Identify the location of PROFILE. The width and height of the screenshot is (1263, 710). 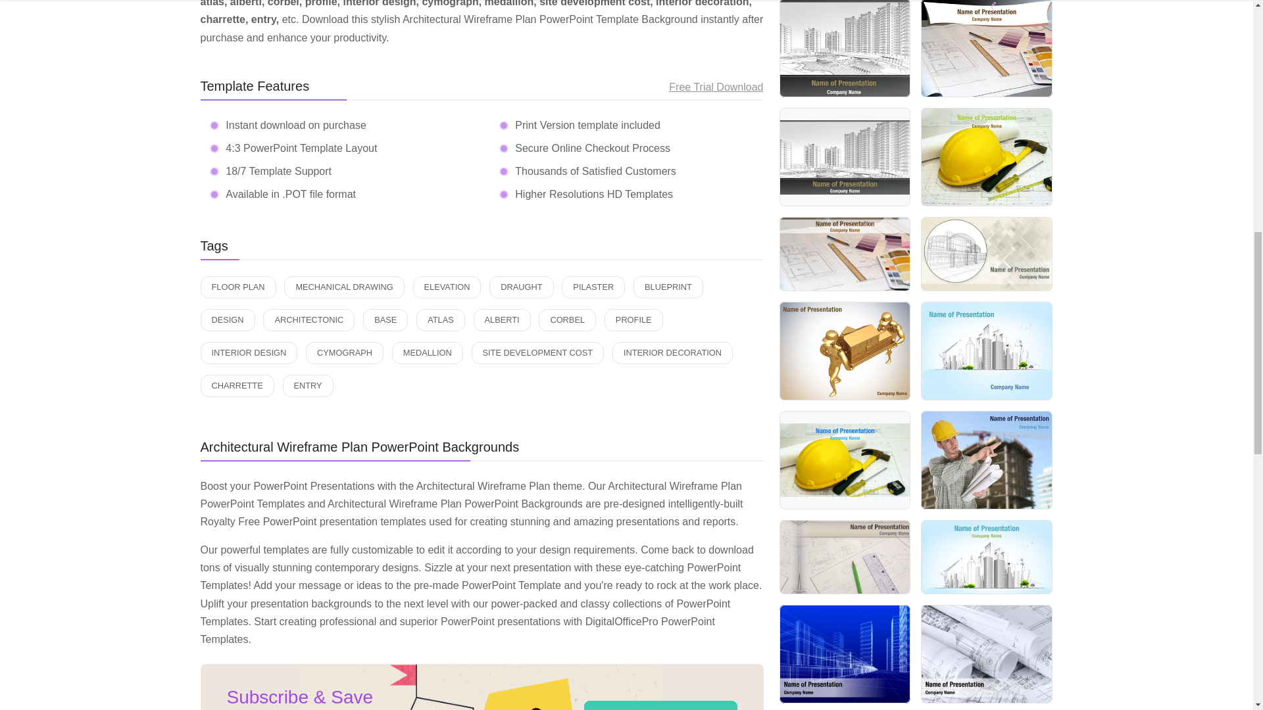
(634, 319).